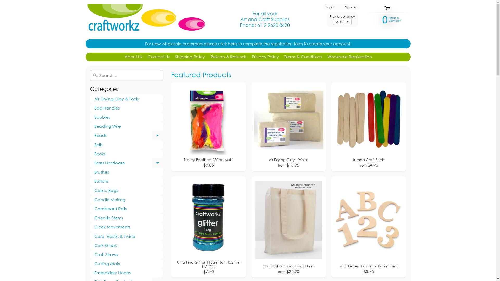  What do you see at coordinates (127, 264) in the screenshot?
I see `Cutting Mats` at bounding box center [127, 264].